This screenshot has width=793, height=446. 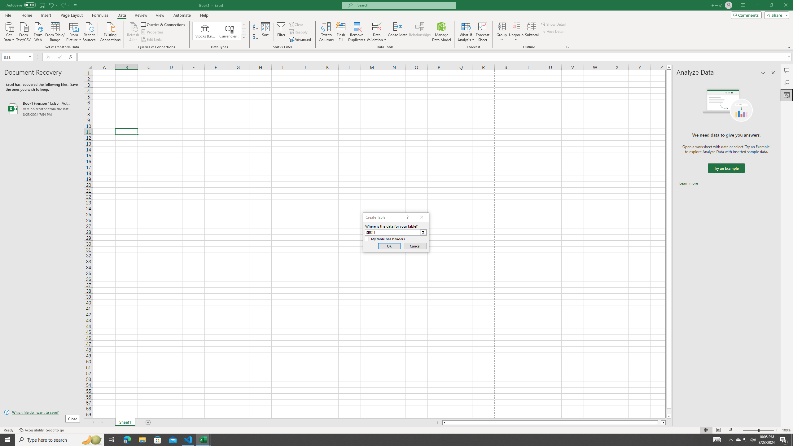 I want to click on Hide Detail, so click(x=553, y=31).